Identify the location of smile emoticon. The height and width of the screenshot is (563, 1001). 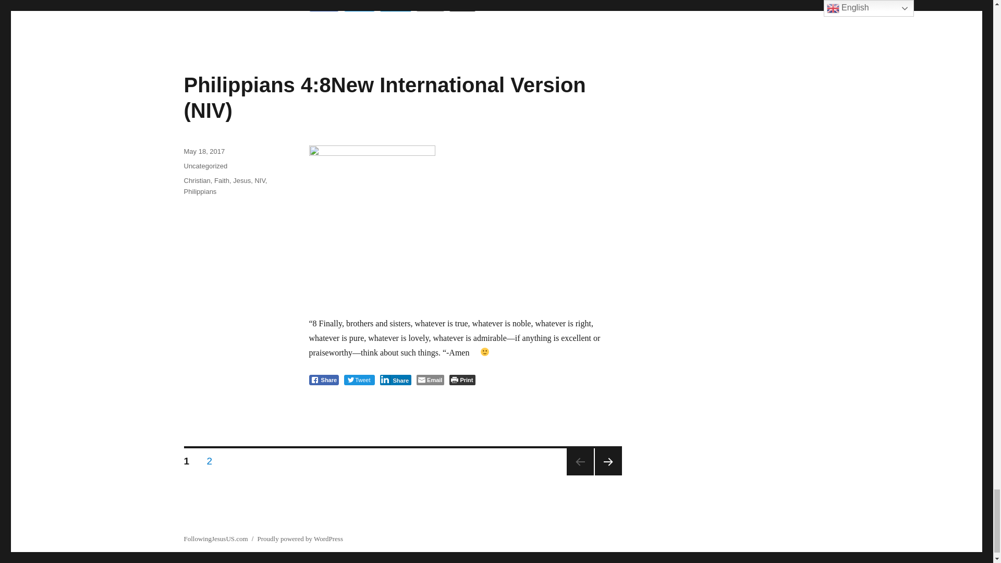
(480, 352).